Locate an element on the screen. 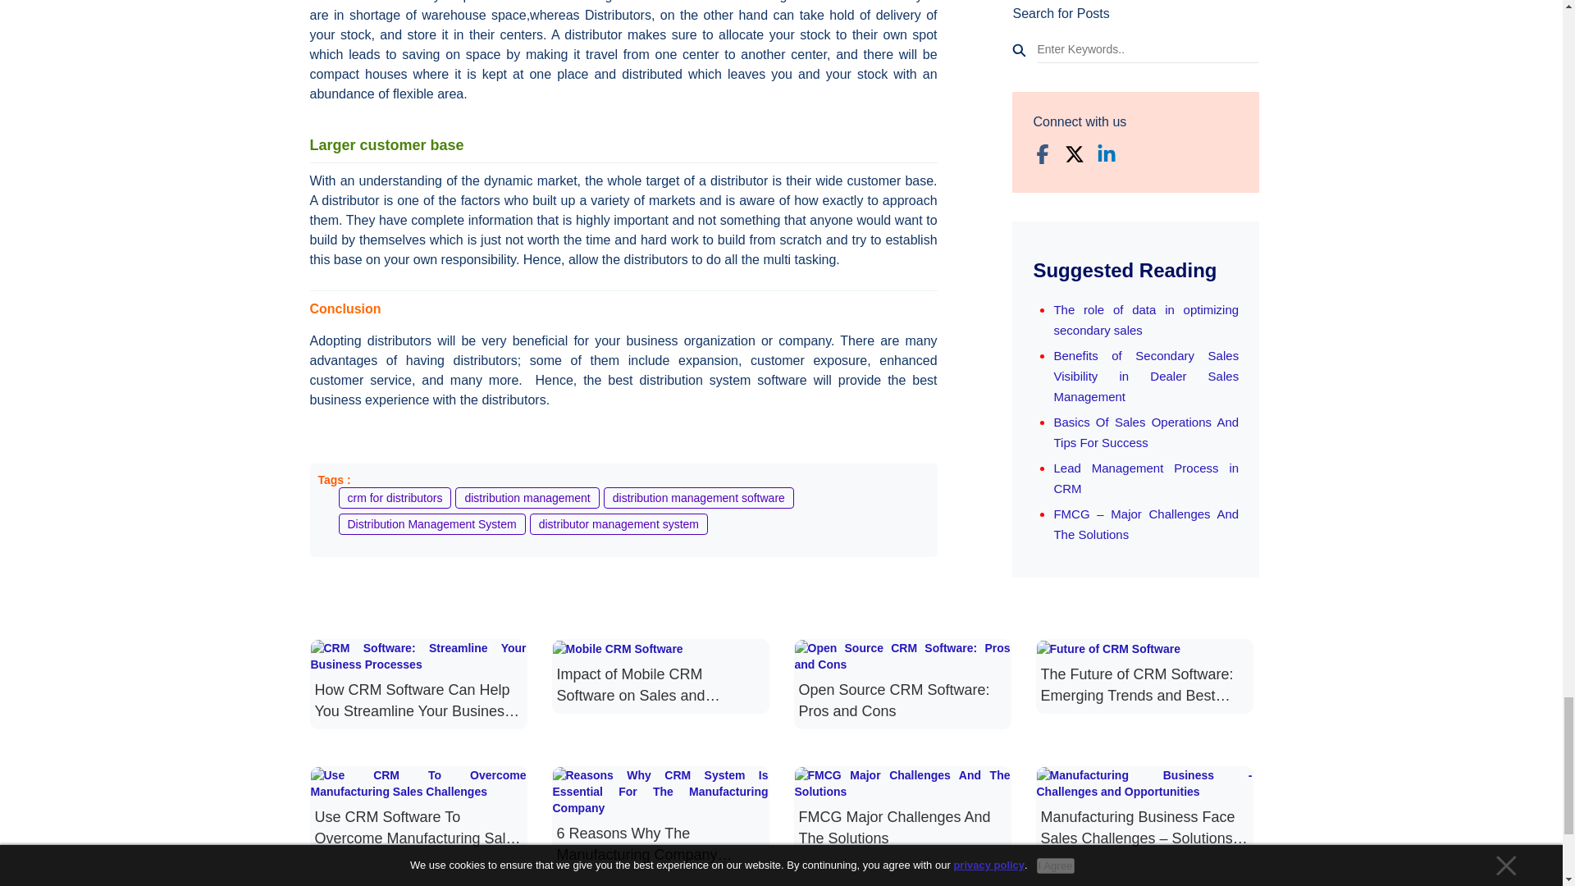 The width and height of the screenshot is (1575, 886). distributor management system is located at coordinates (619, 524).